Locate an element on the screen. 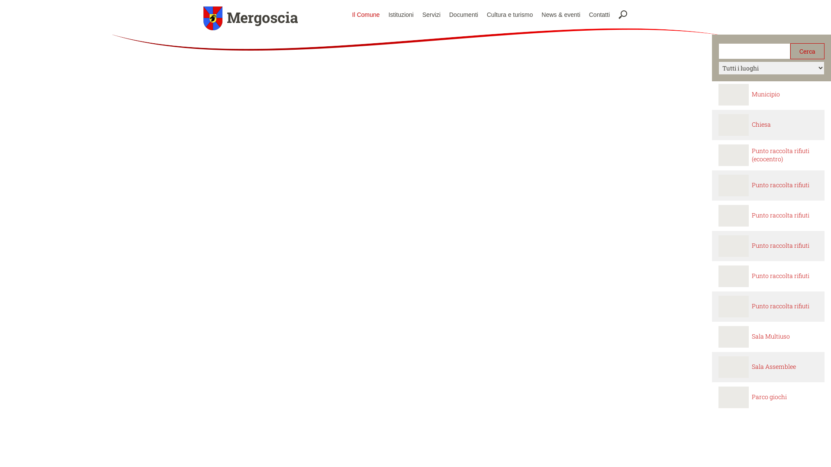  News & eventi is located at coordinates (561, 15).